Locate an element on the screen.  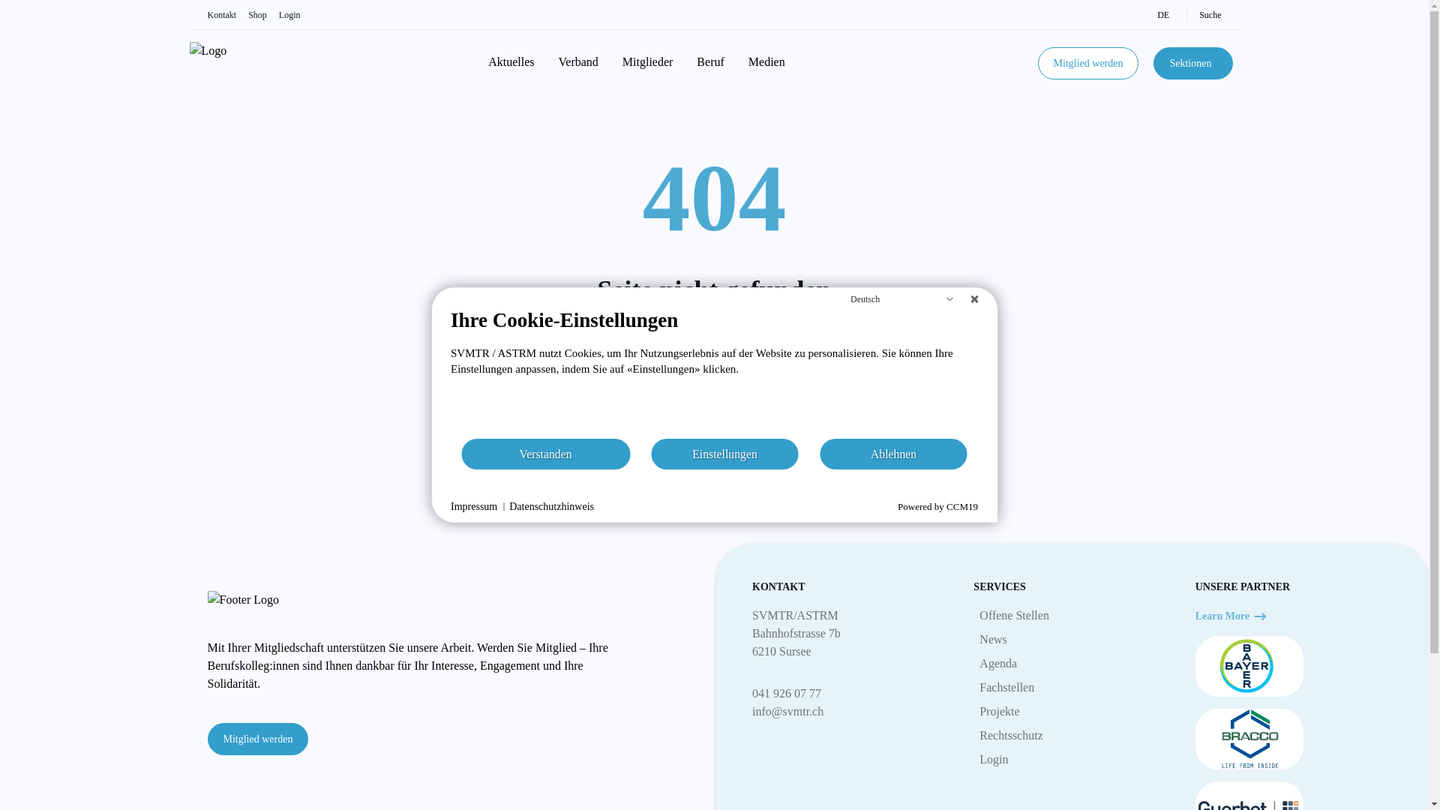
Shop is located at coordinates (258, 15).